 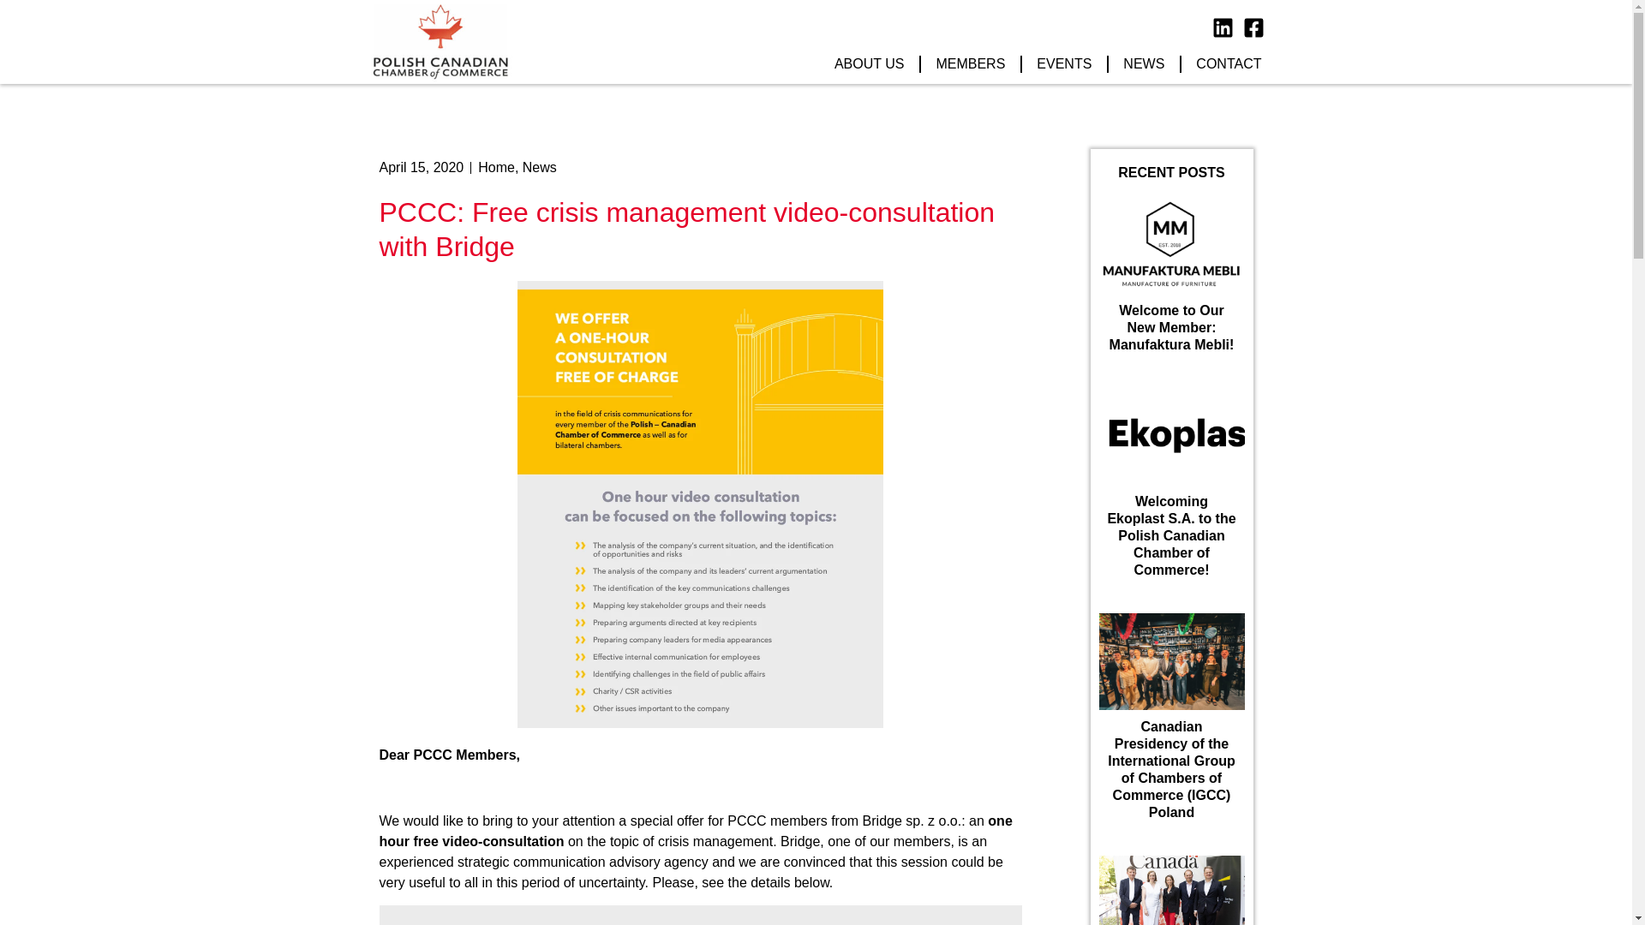 I want to click on ABOUT US, so click(x=869, y=63).